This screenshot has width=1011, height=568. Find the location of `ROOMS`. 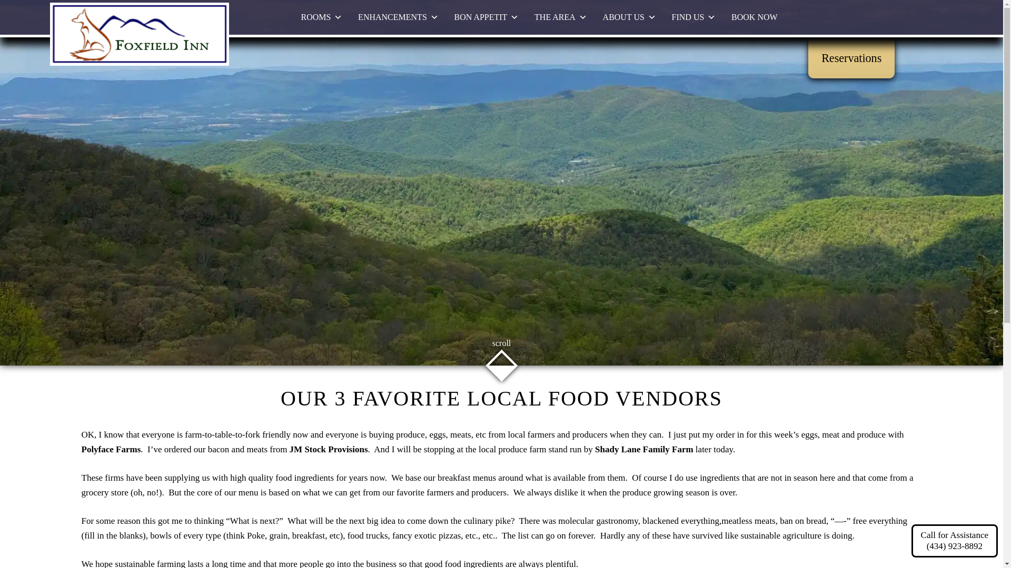

ROOMS is located at coordinates (322, 17).